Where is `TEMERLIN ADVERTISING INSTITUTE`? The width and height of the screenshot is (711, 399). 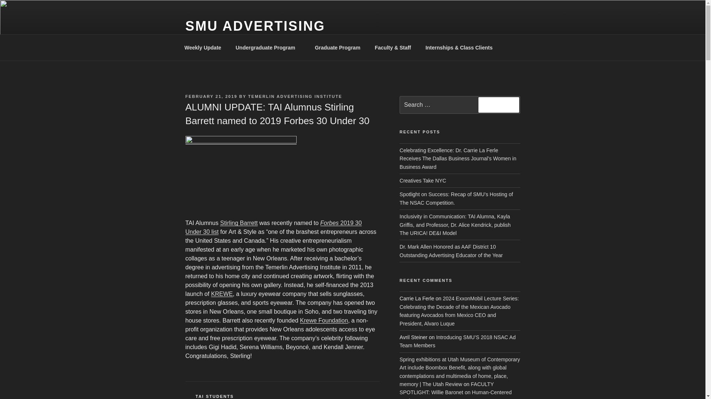 TEMERLIN ADVERTISING INSTITUTE is located at coordinates (295, 96).